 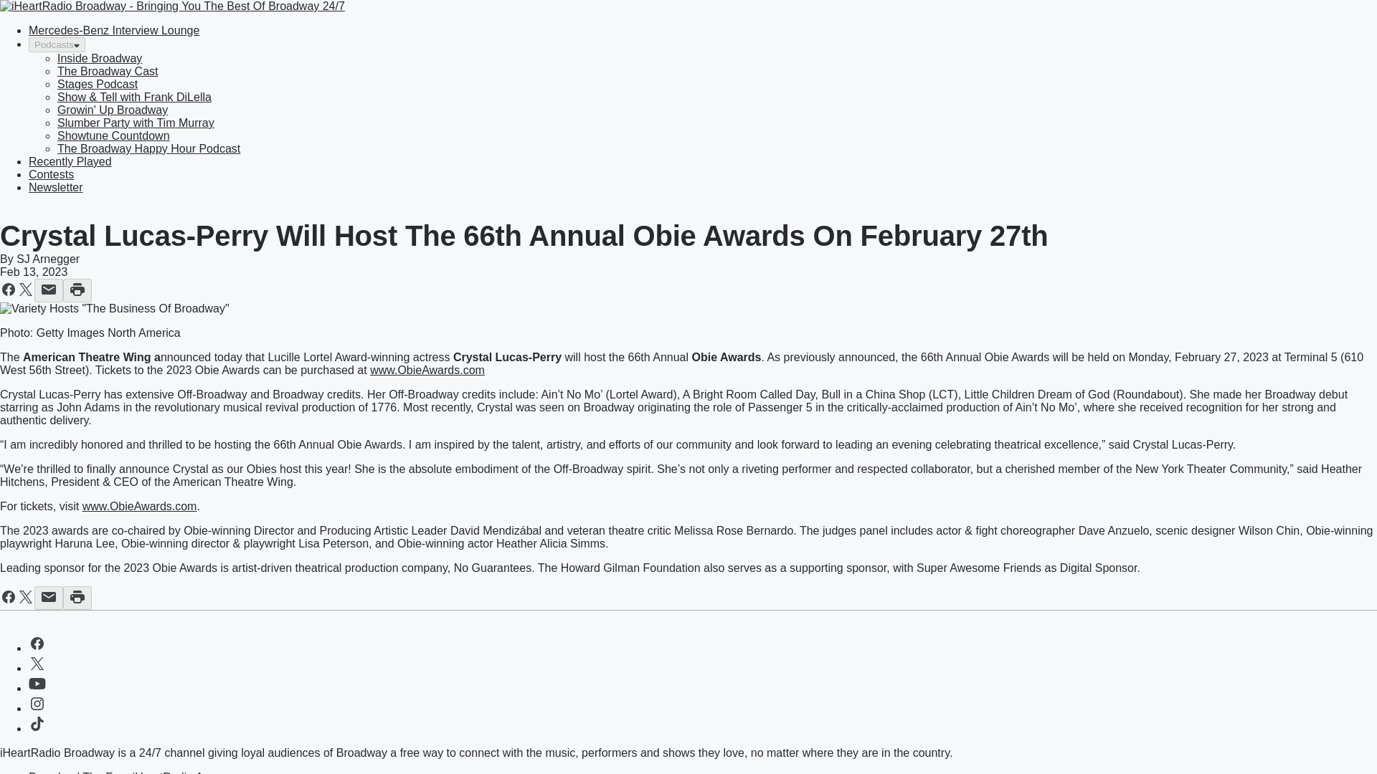 I want to click on www.ObieAwards.com, so click(x=427, y=370).